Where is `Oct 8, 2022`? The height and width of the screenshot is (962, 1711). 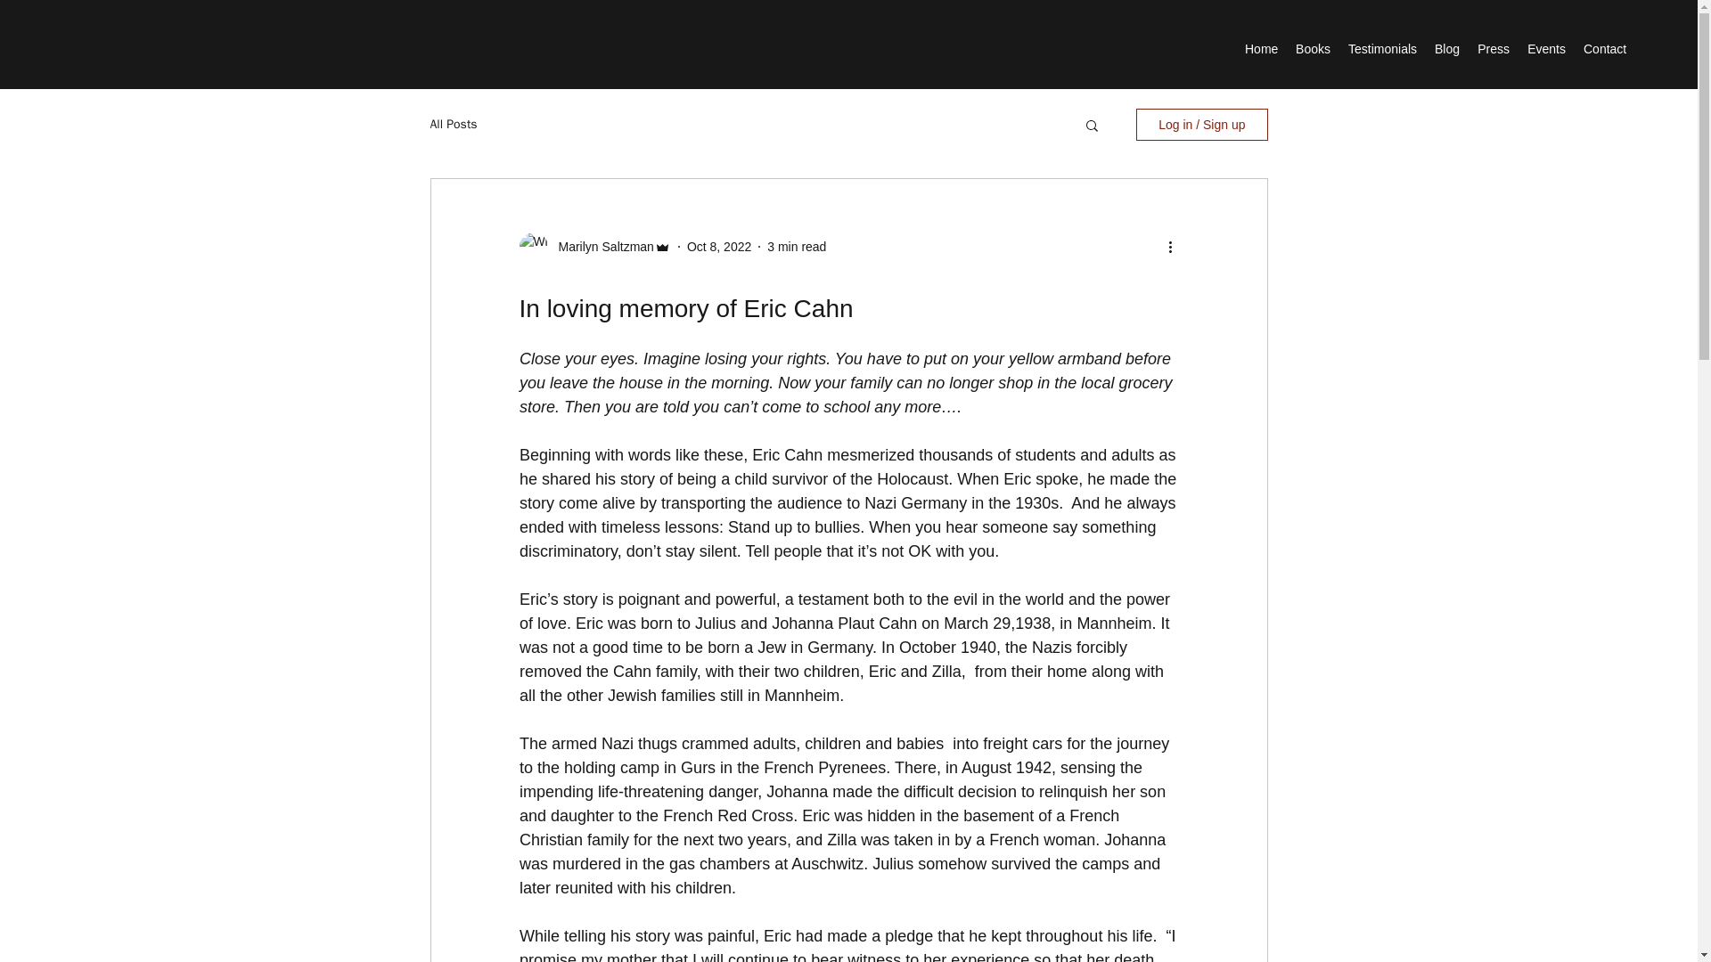
Oct 8, 2022 is located at coordinates (718, 246).